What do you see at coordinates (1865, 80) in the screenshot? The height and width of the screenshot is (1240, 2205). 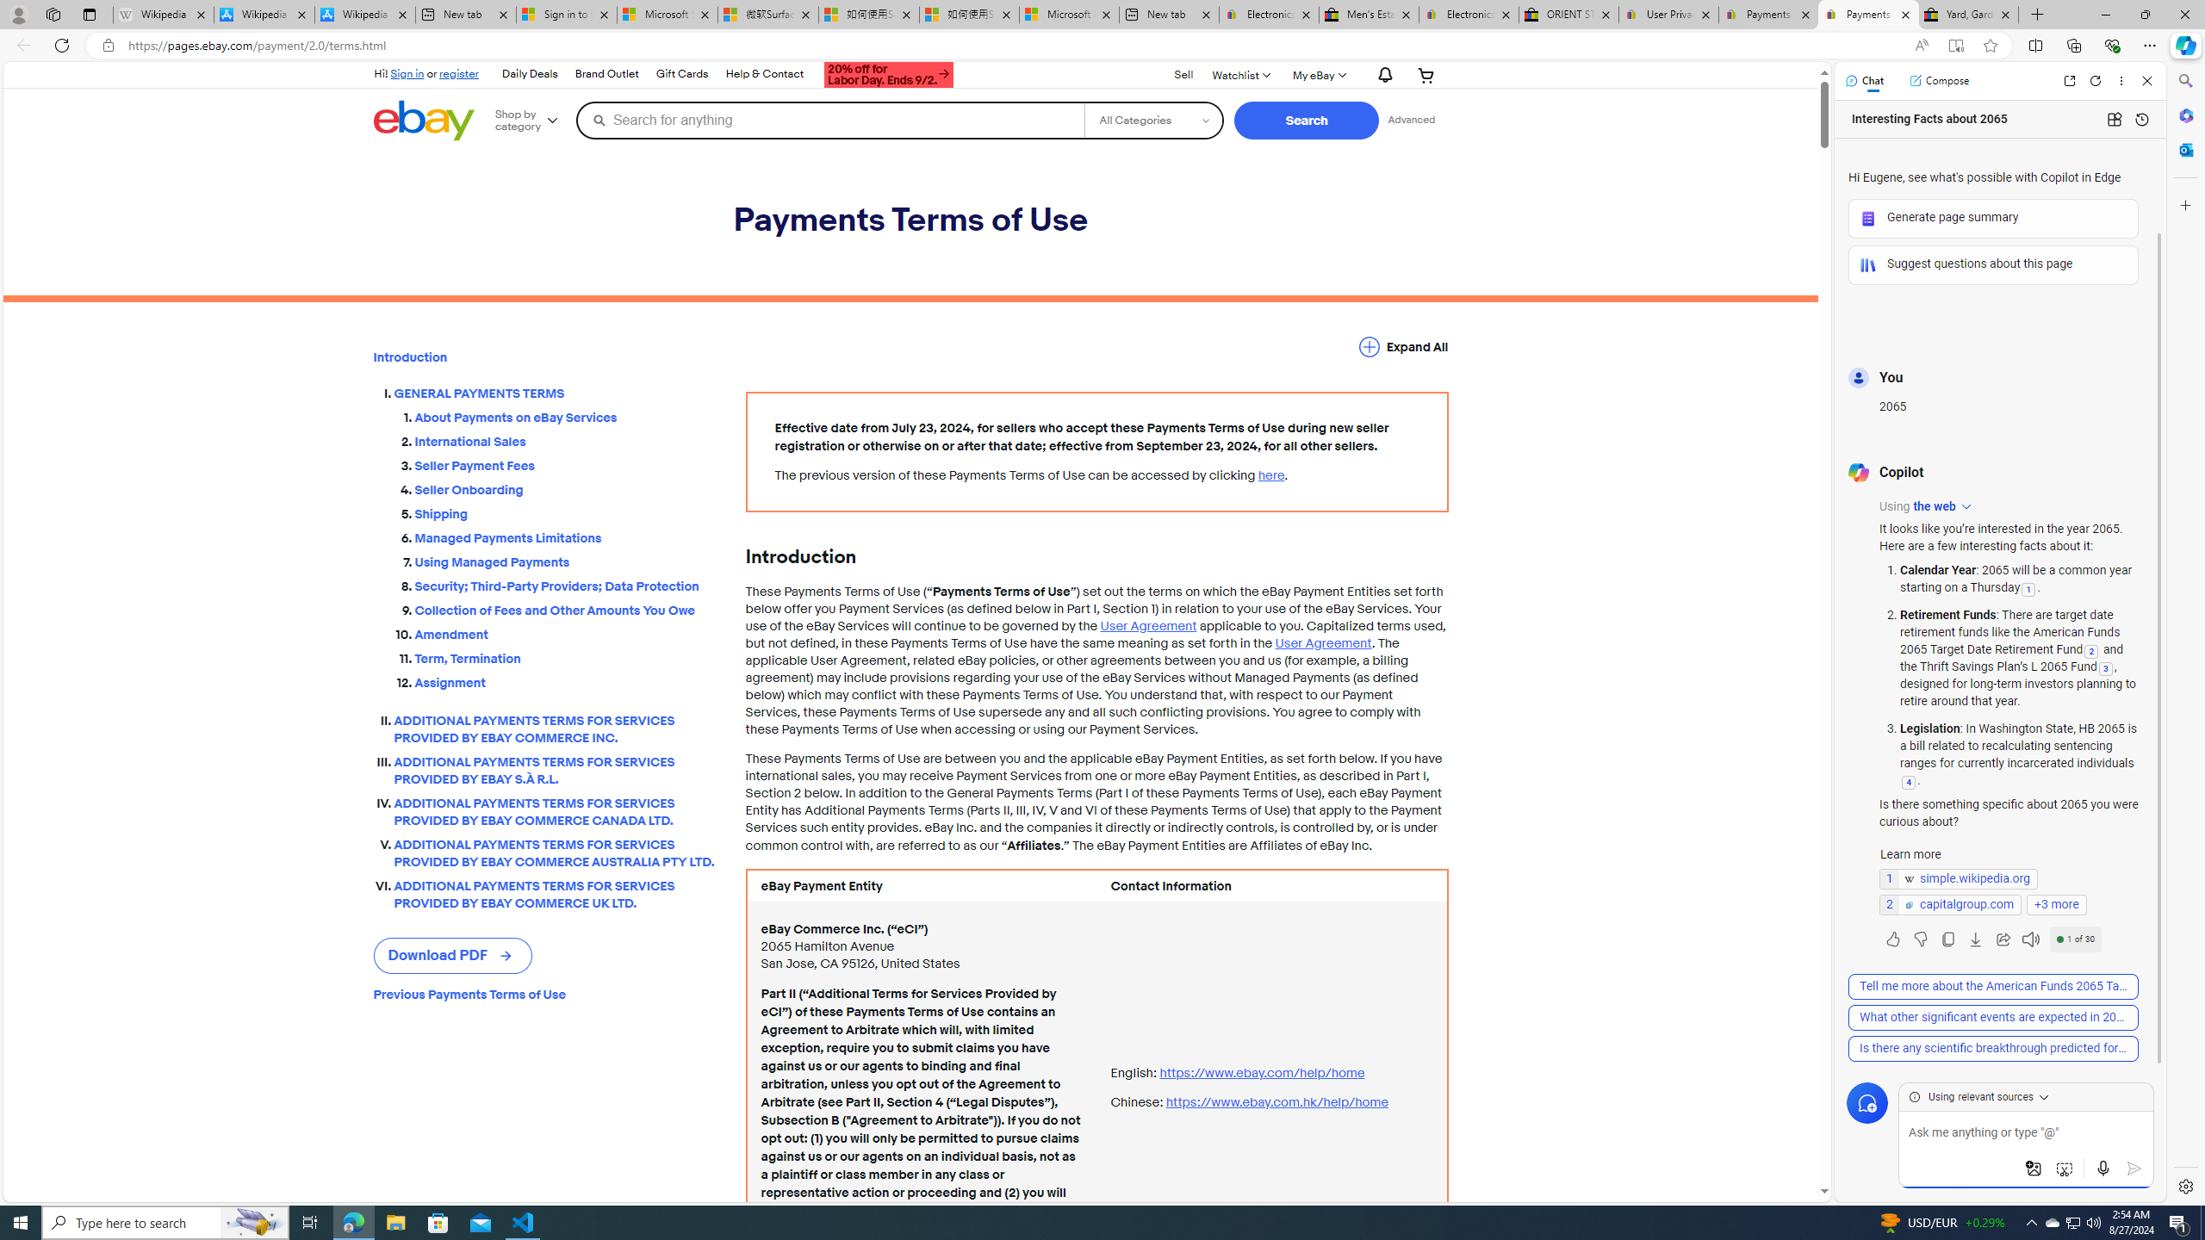 I see `Chat` at bounding box center [1865, 80].